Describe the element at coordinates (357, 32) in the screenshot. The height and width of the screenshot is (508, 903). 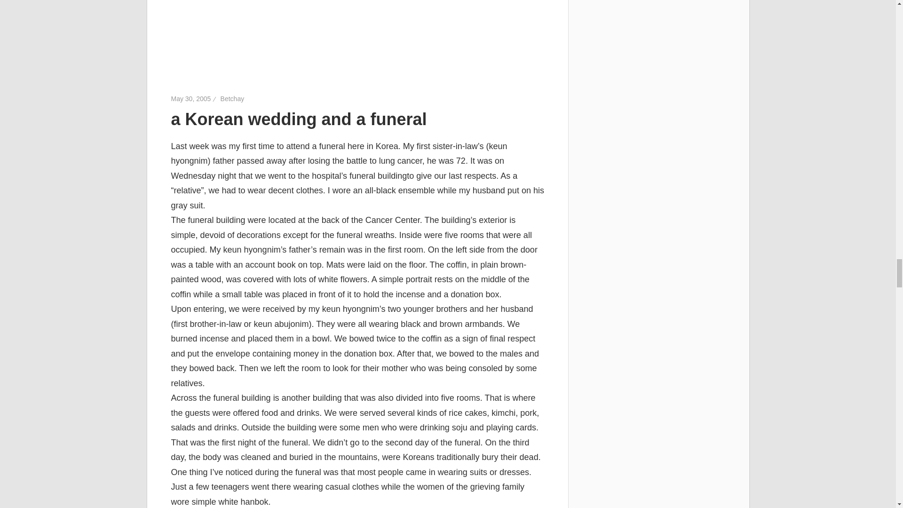
I see `Comment Form` at that location.